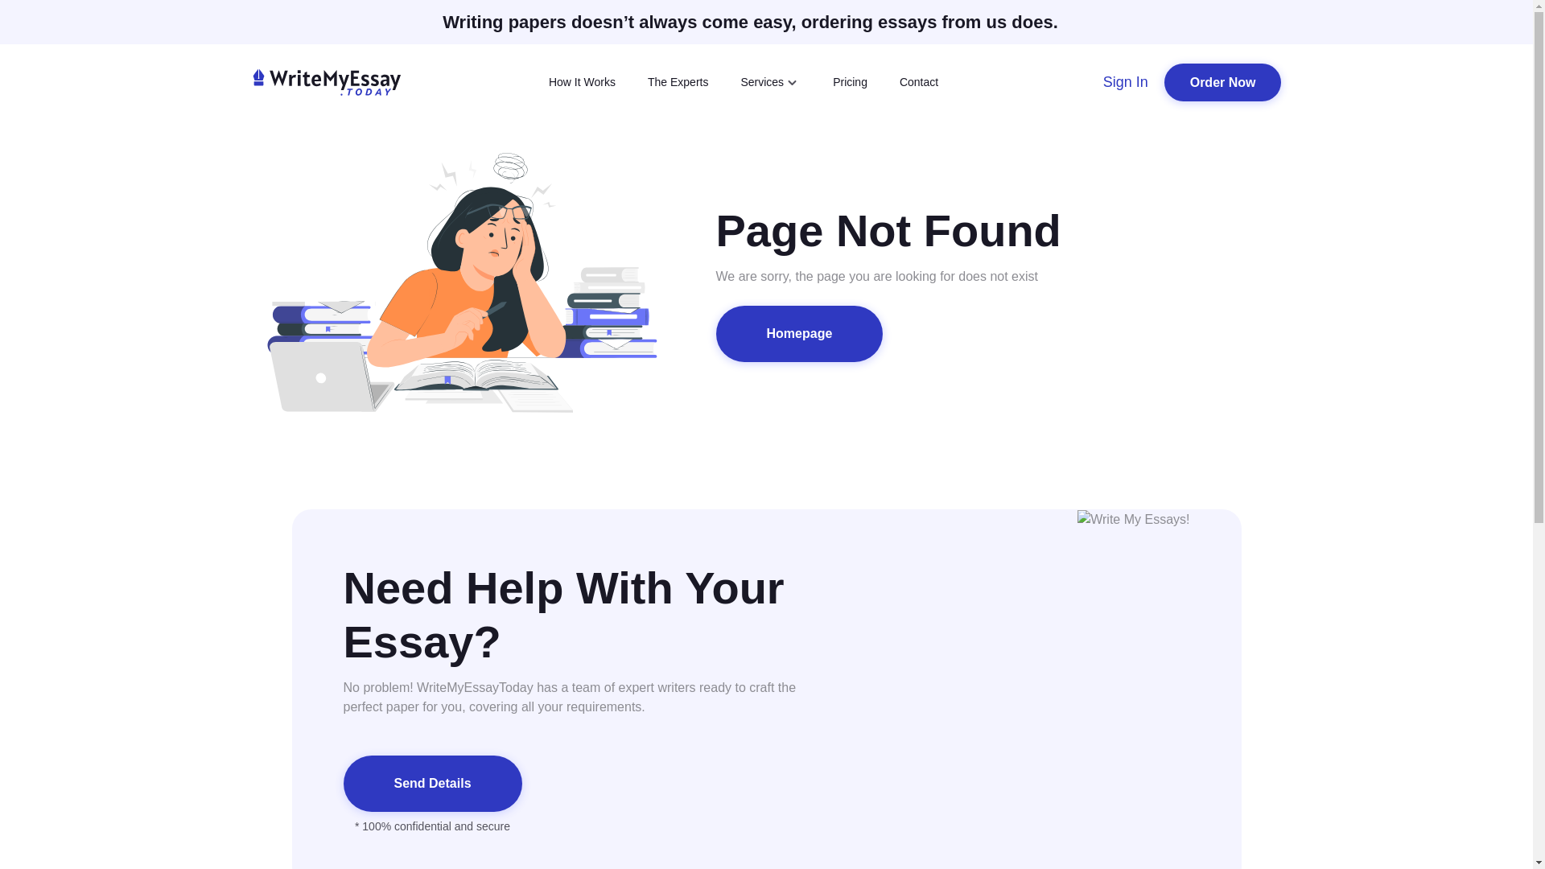  What do you see at coordinates (1125, 82) in the screenshot?
I see `Sign In` at bounding box center [1125, 82].